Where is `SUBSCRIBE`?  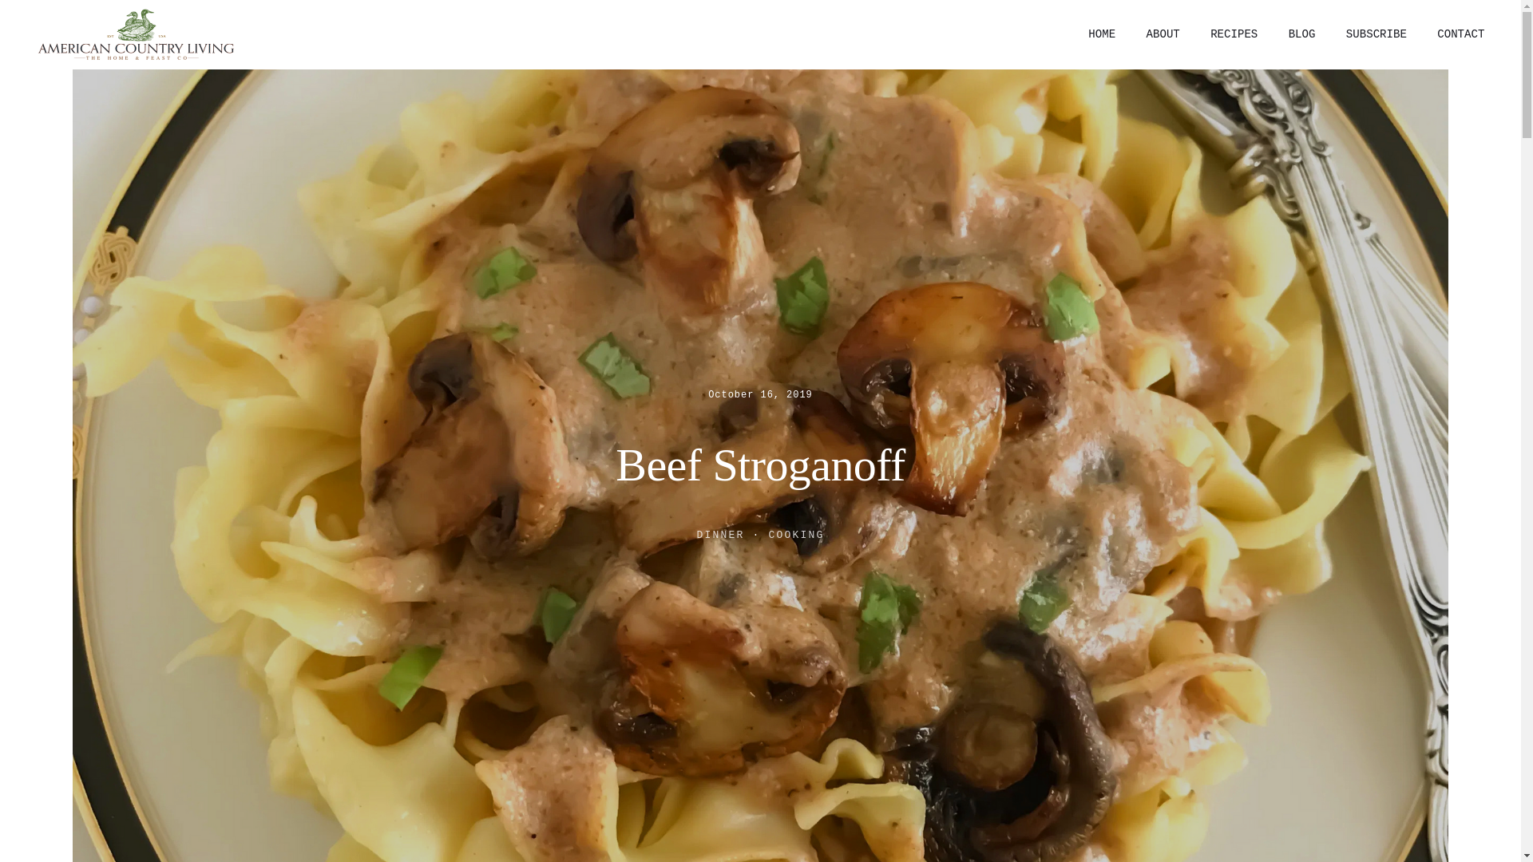 SUBSCRIBE is located at coordinates (1377, 34).